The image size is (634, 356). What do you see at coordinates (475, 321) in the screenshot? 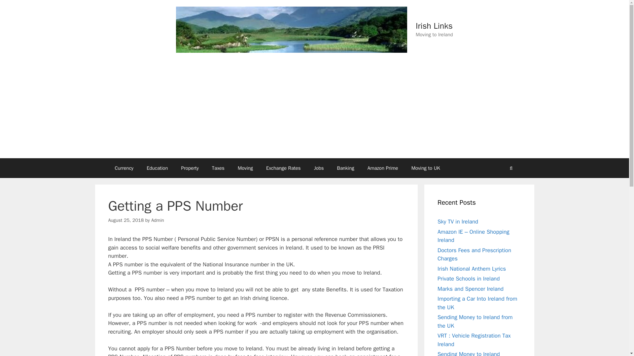
I see `Sending Money to Ireland from the UK` at bounding box center [475, 321].